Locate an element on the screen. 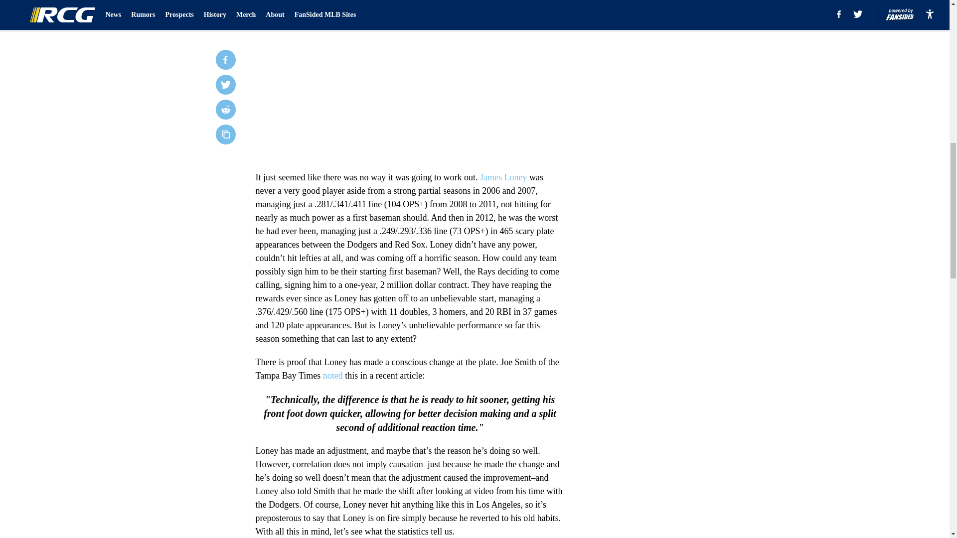 The height and width of the screenshot is (538, 957). James Loney is located at coordinates (503, 177).